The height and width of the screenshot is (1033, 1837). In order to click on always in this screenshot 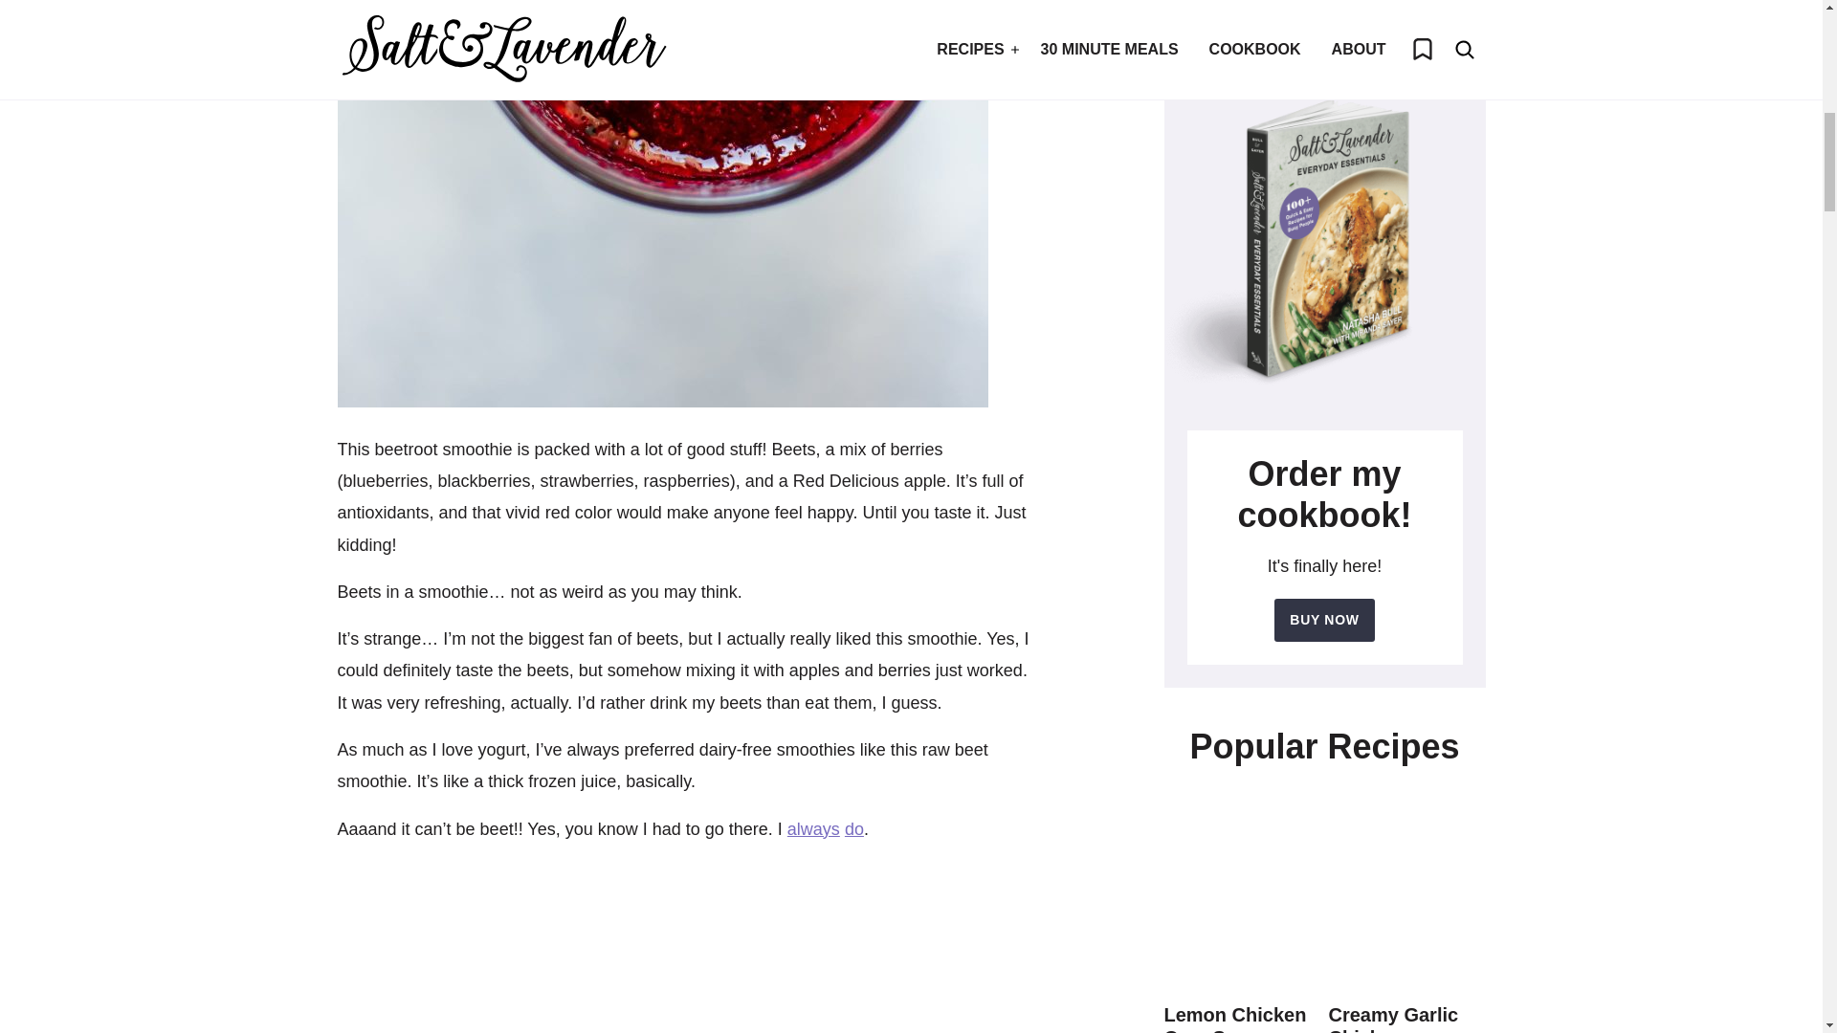, I will do `click(813, 828)`.